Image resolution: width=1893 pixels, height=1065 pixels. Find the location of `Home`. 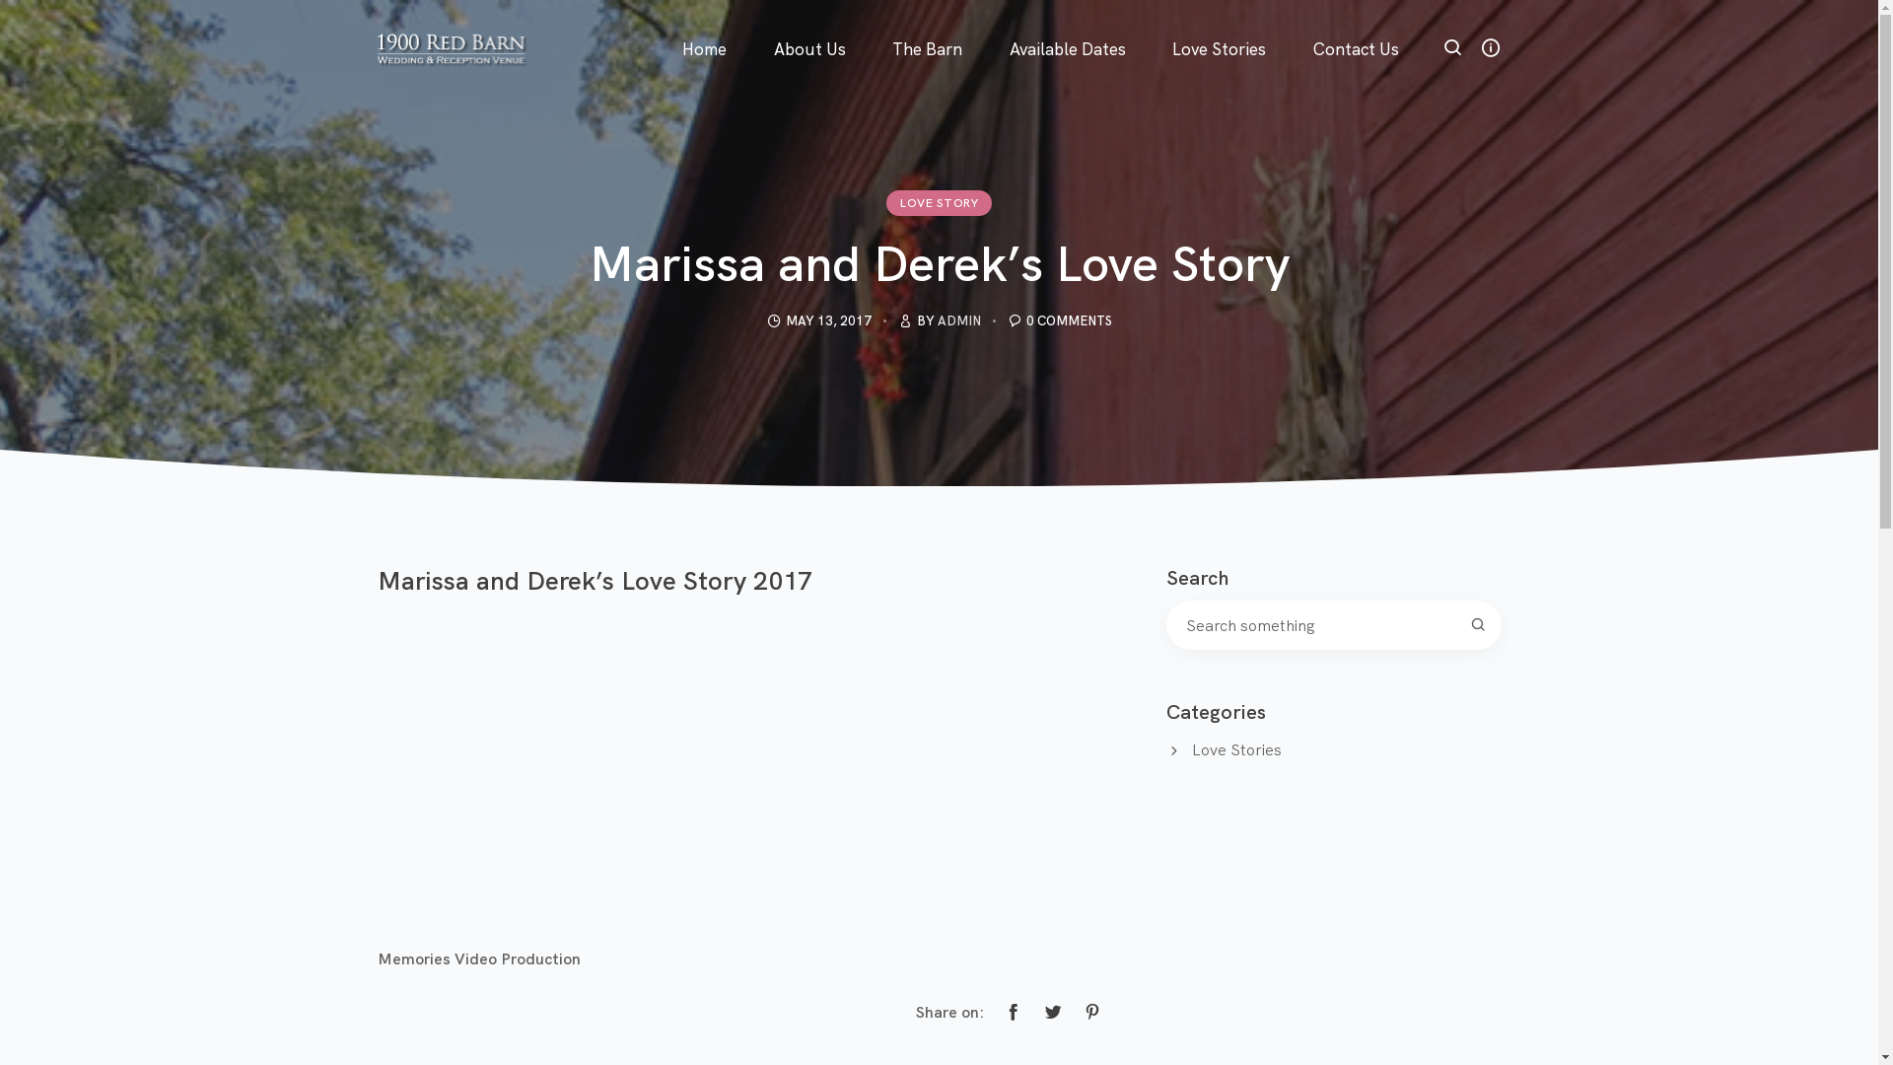

Home is located at coordinates (704, 25).